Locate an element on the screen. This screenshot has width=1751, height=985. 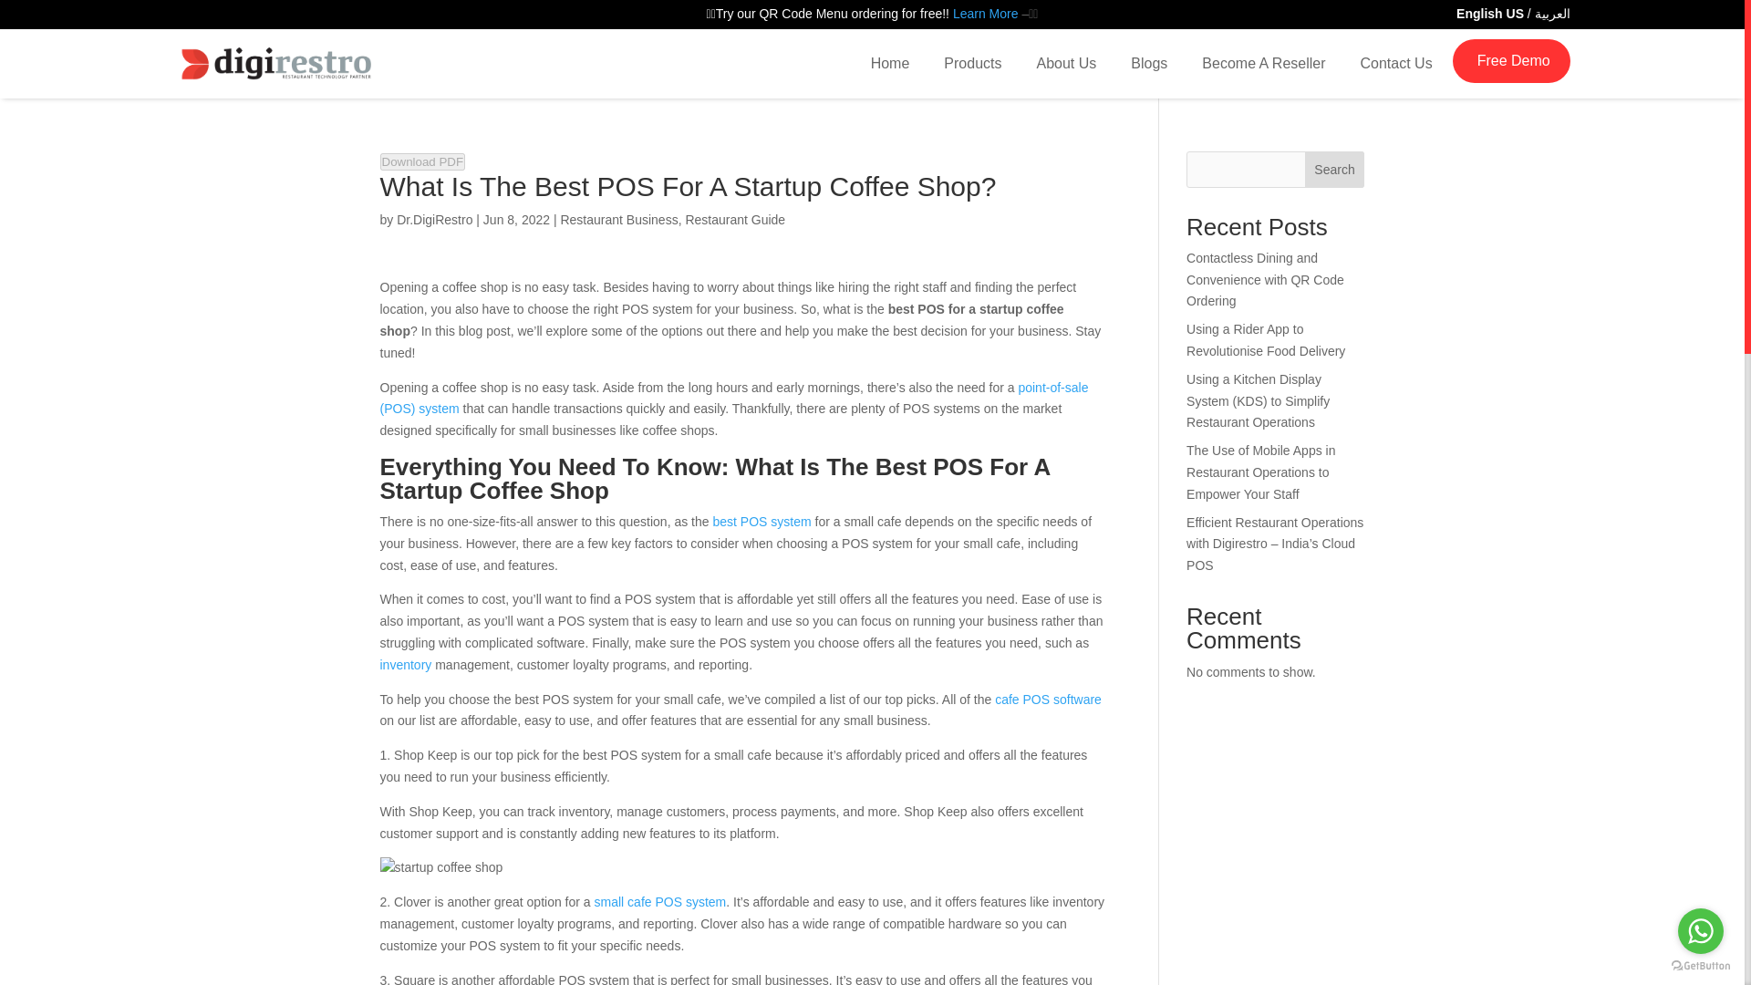
Restaurant Guide is located at coordinates (734, 220).